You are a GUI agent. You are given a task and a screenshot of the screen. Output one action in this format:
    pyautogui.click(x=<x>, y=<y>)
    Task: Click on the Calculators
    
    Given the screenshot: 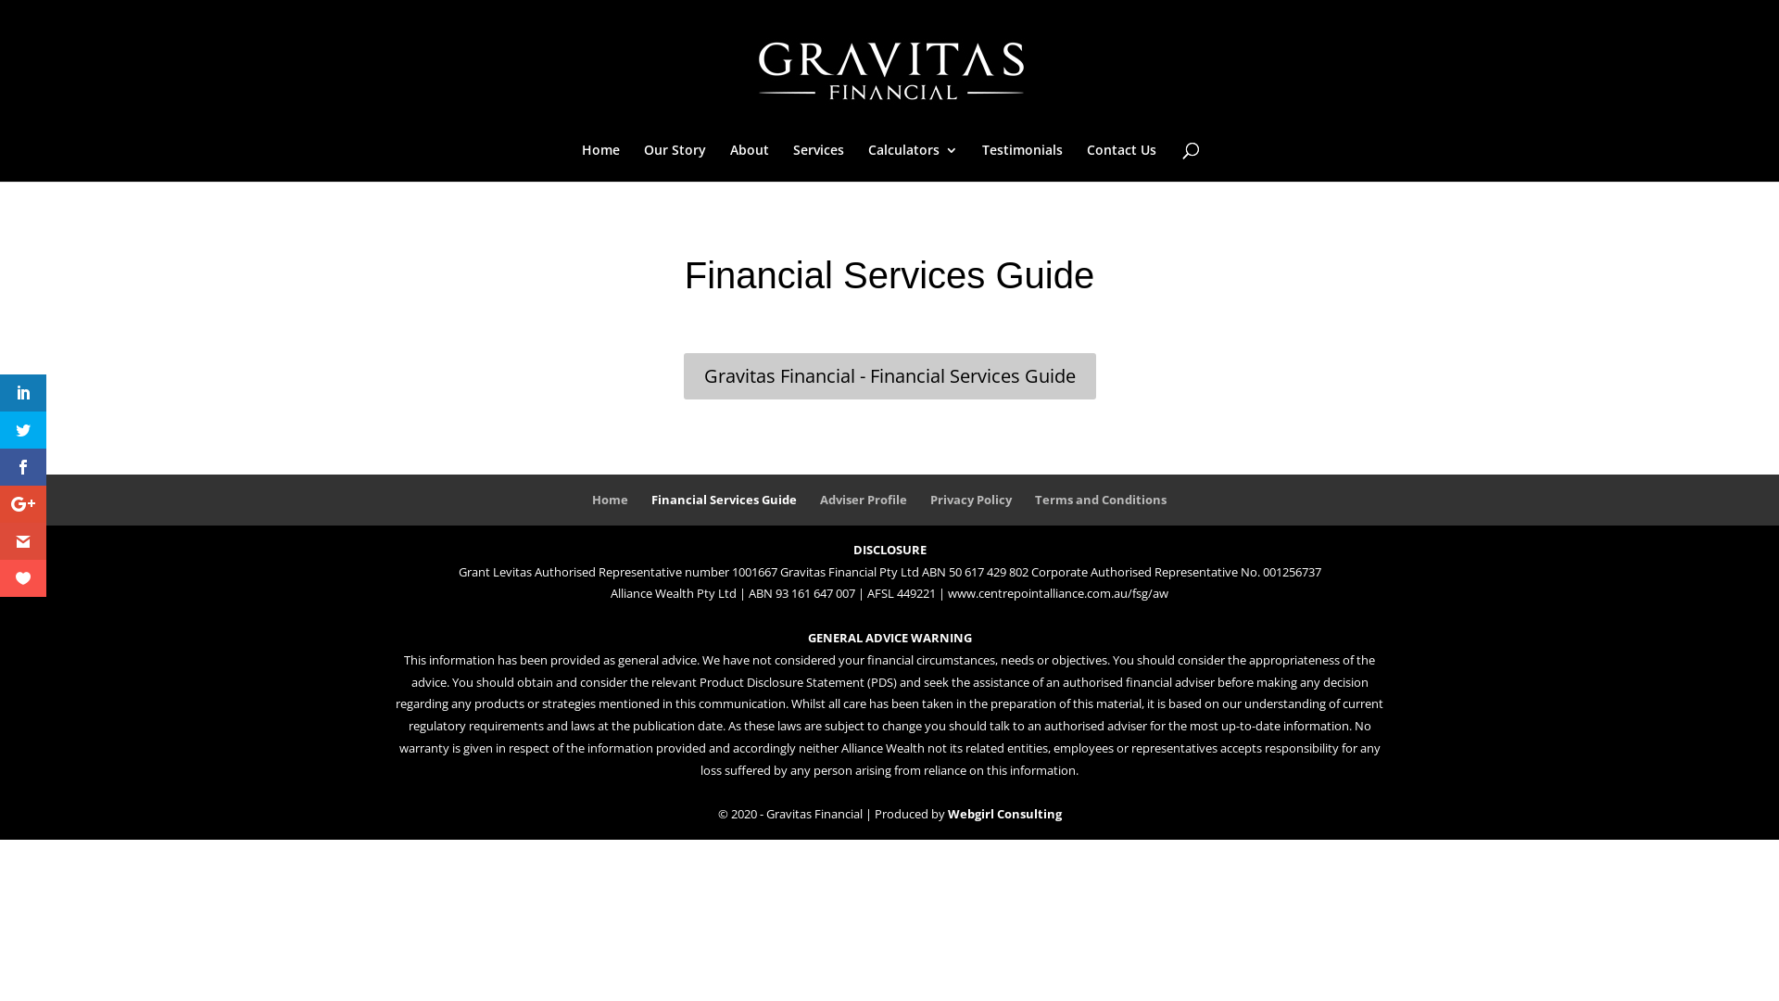 What is the action you would take?
    pyautogui.click(x=914, y=163)
    